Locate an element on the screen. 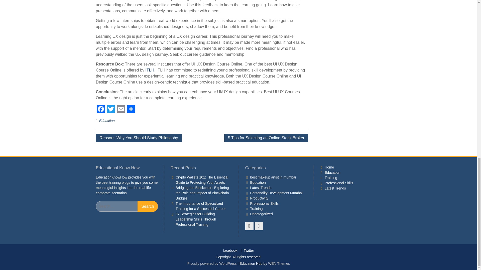 This screenshot has height=270, width=481. Search for: is located at coordinates (127, 206).